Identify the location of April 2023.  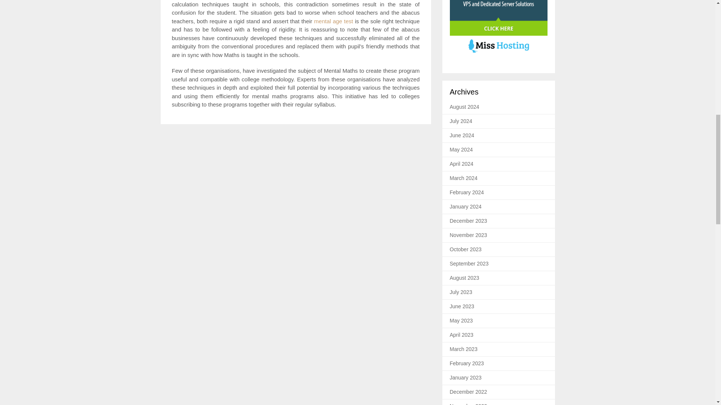
(462, 334).